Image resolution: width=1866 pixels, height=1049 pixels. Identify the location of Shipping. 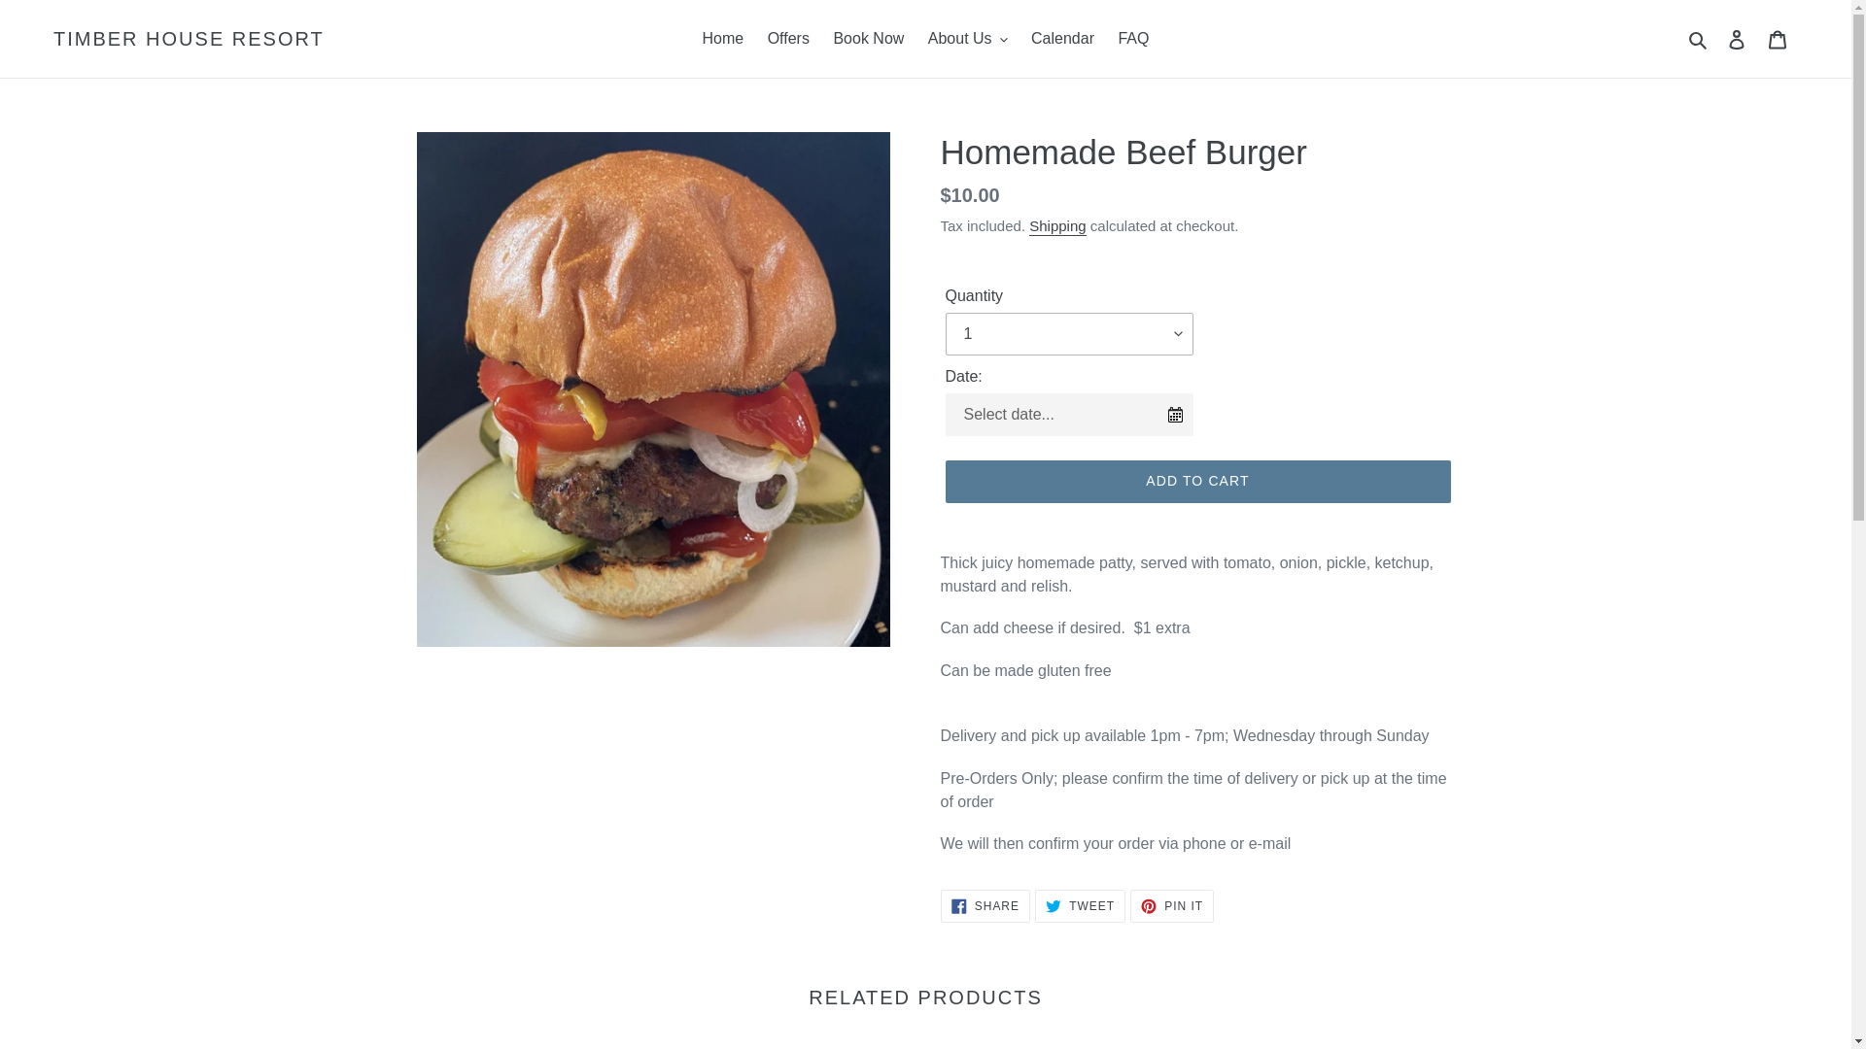
(1057, 226).